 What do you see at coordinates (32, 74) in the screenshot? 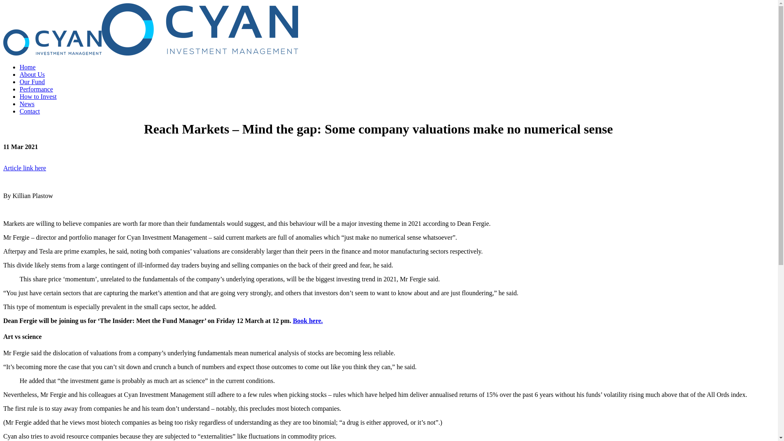
I see `About Us` at bounding box center [32, 74].